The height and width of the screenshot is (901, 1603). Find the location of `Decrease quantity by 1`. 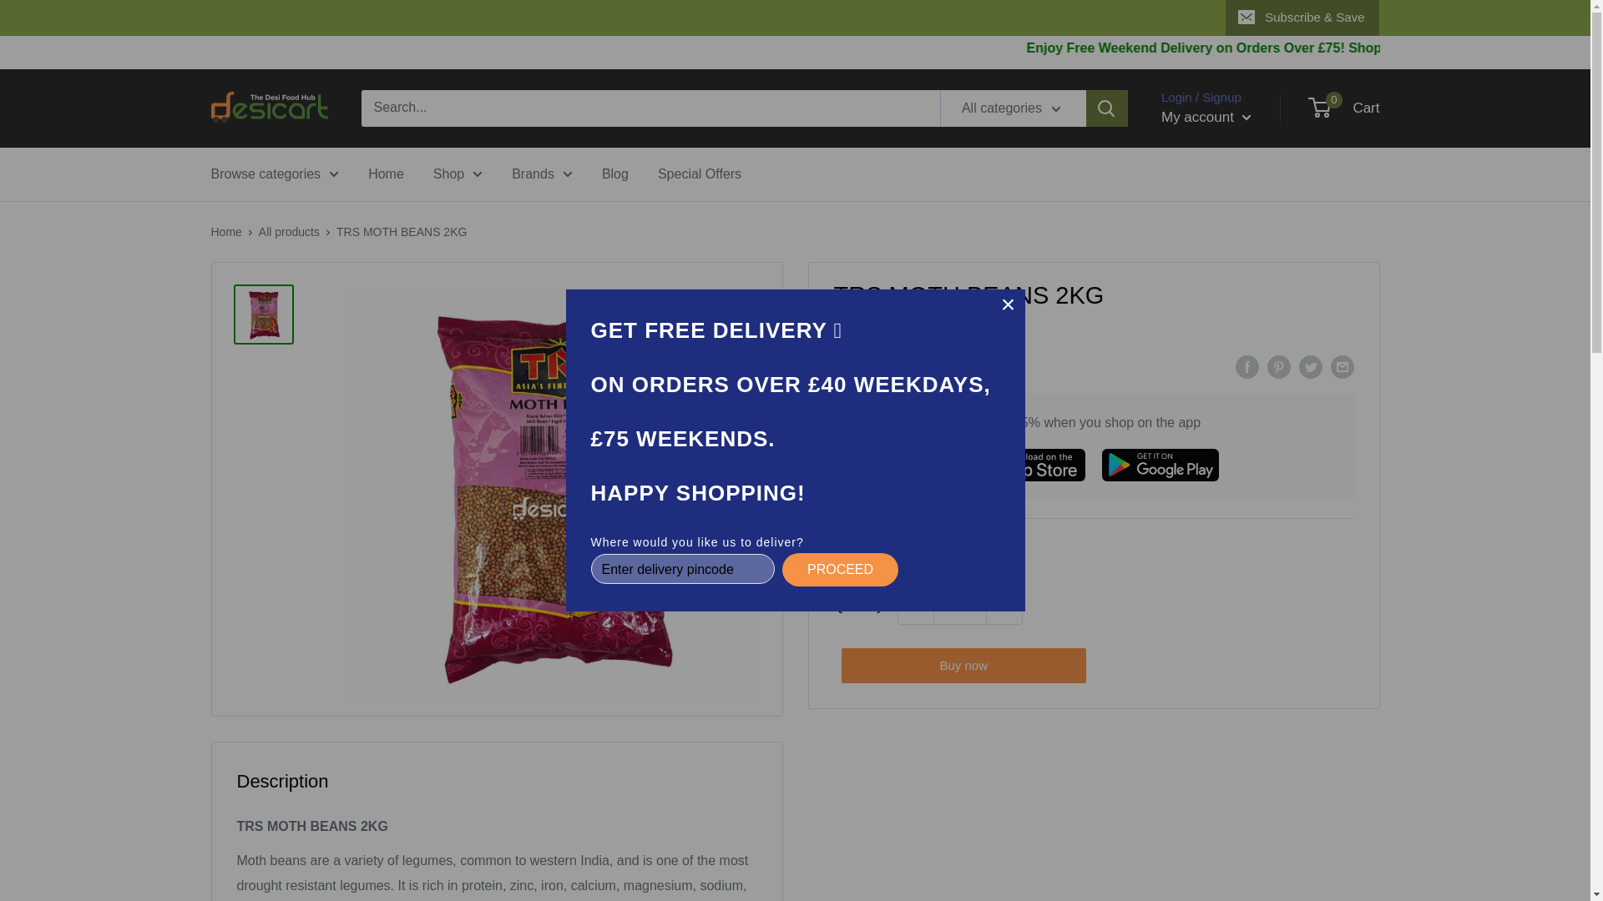

Decrease quantity by 1 is located at coordinates (915, 607).